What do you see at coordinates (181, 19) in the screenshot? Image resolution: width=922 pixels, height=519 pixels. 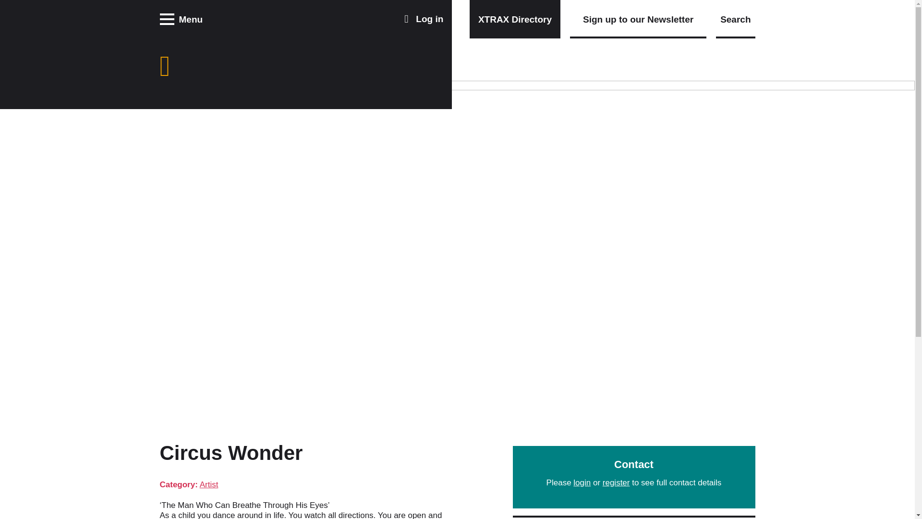 I see `Menu` at bounding box center [181, 19].